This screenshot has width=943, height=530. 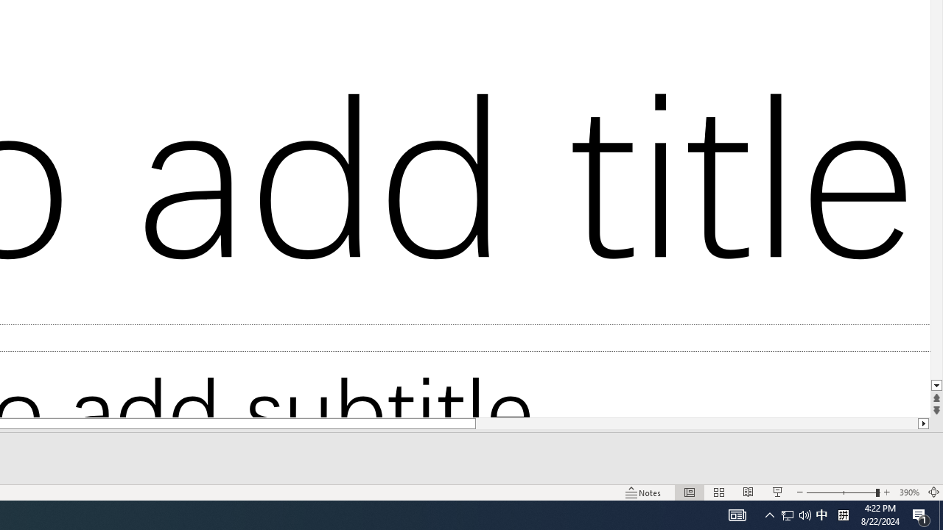 What do you see at coordinates (149, 506) in the screenshot?
I see `Poe` at bounding box center [149, 506].